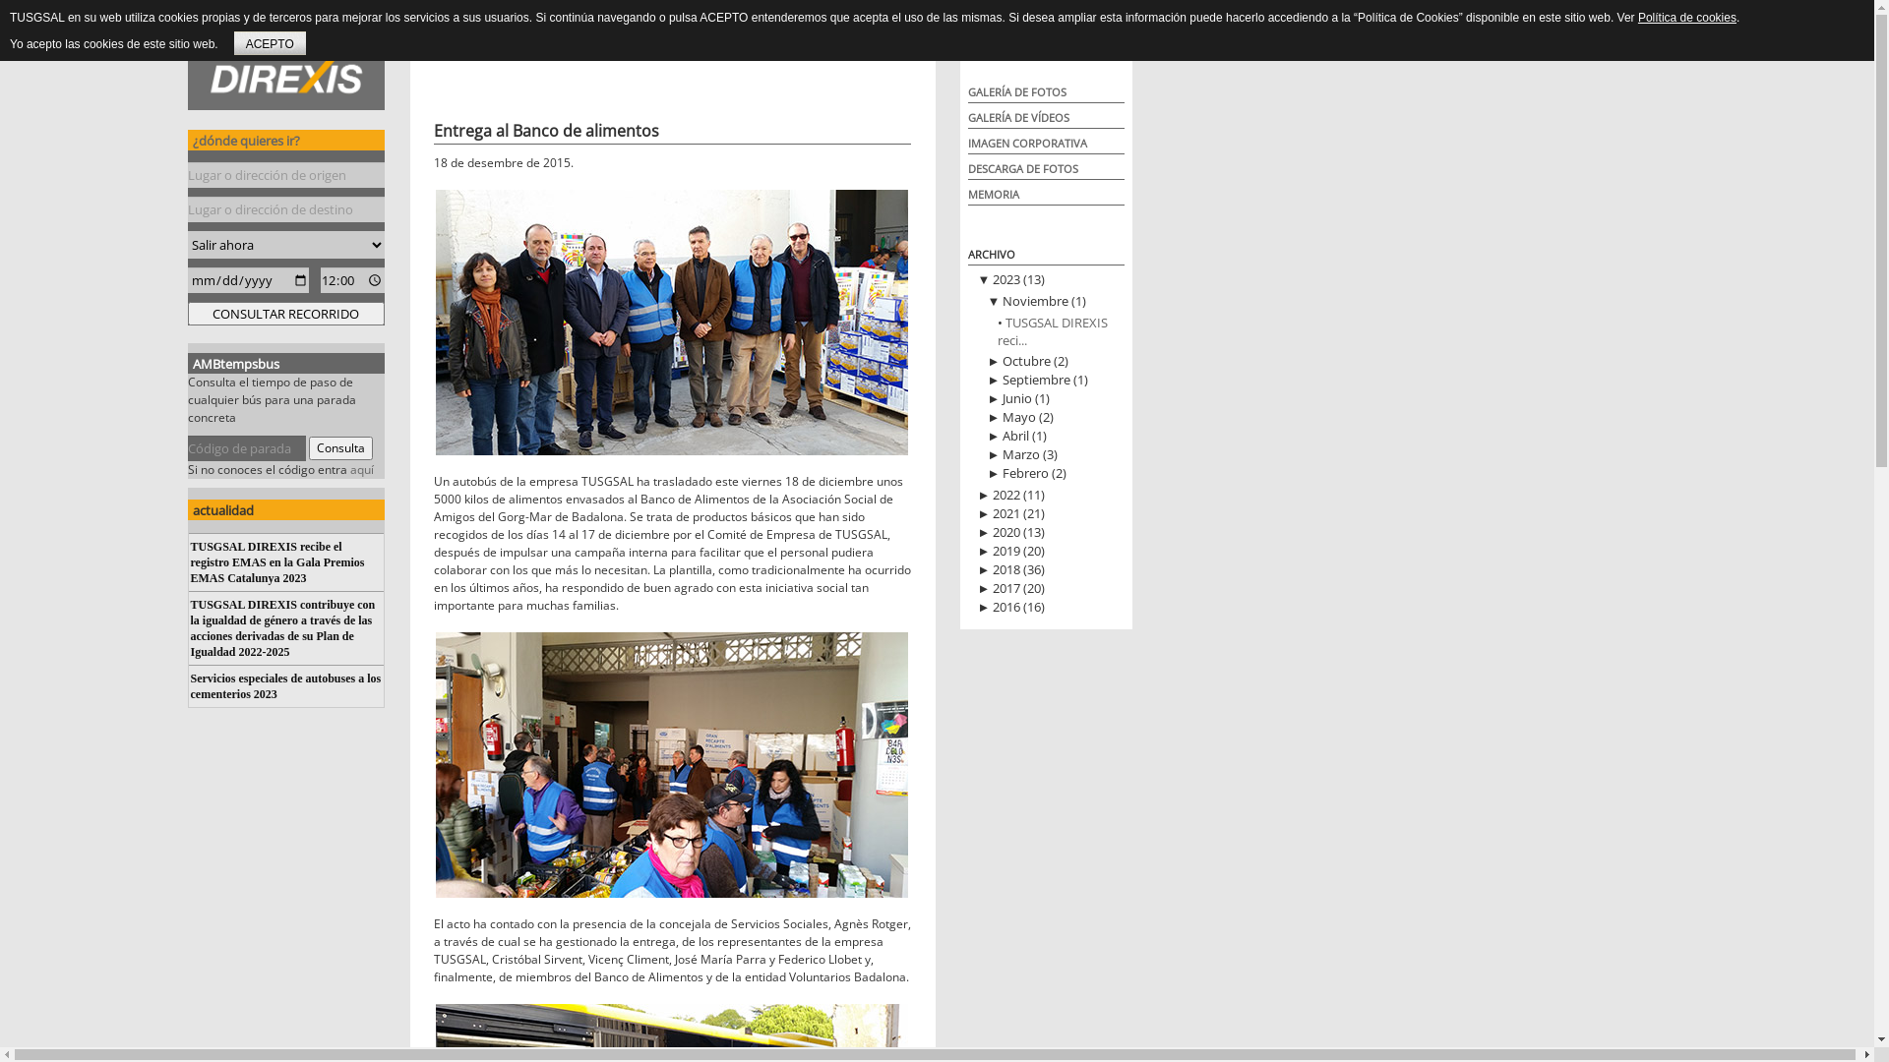  I want to click on CAT, so click(1110, 46).